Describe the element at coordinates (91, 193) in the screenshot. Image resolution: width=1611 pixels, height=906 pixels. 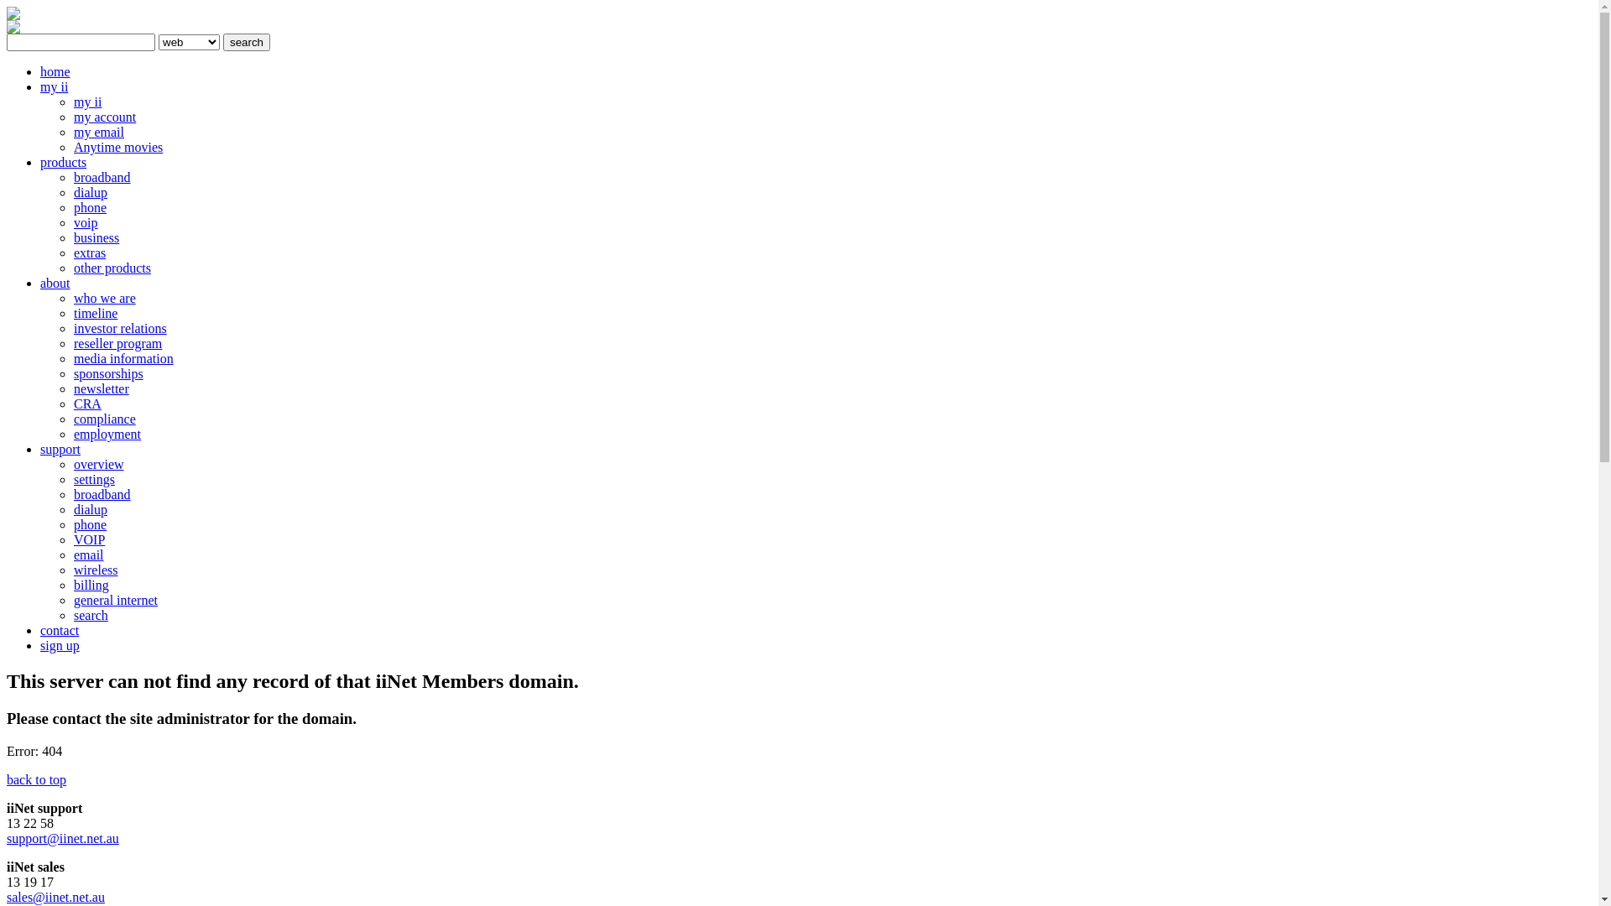
I see `dialup` at that location.